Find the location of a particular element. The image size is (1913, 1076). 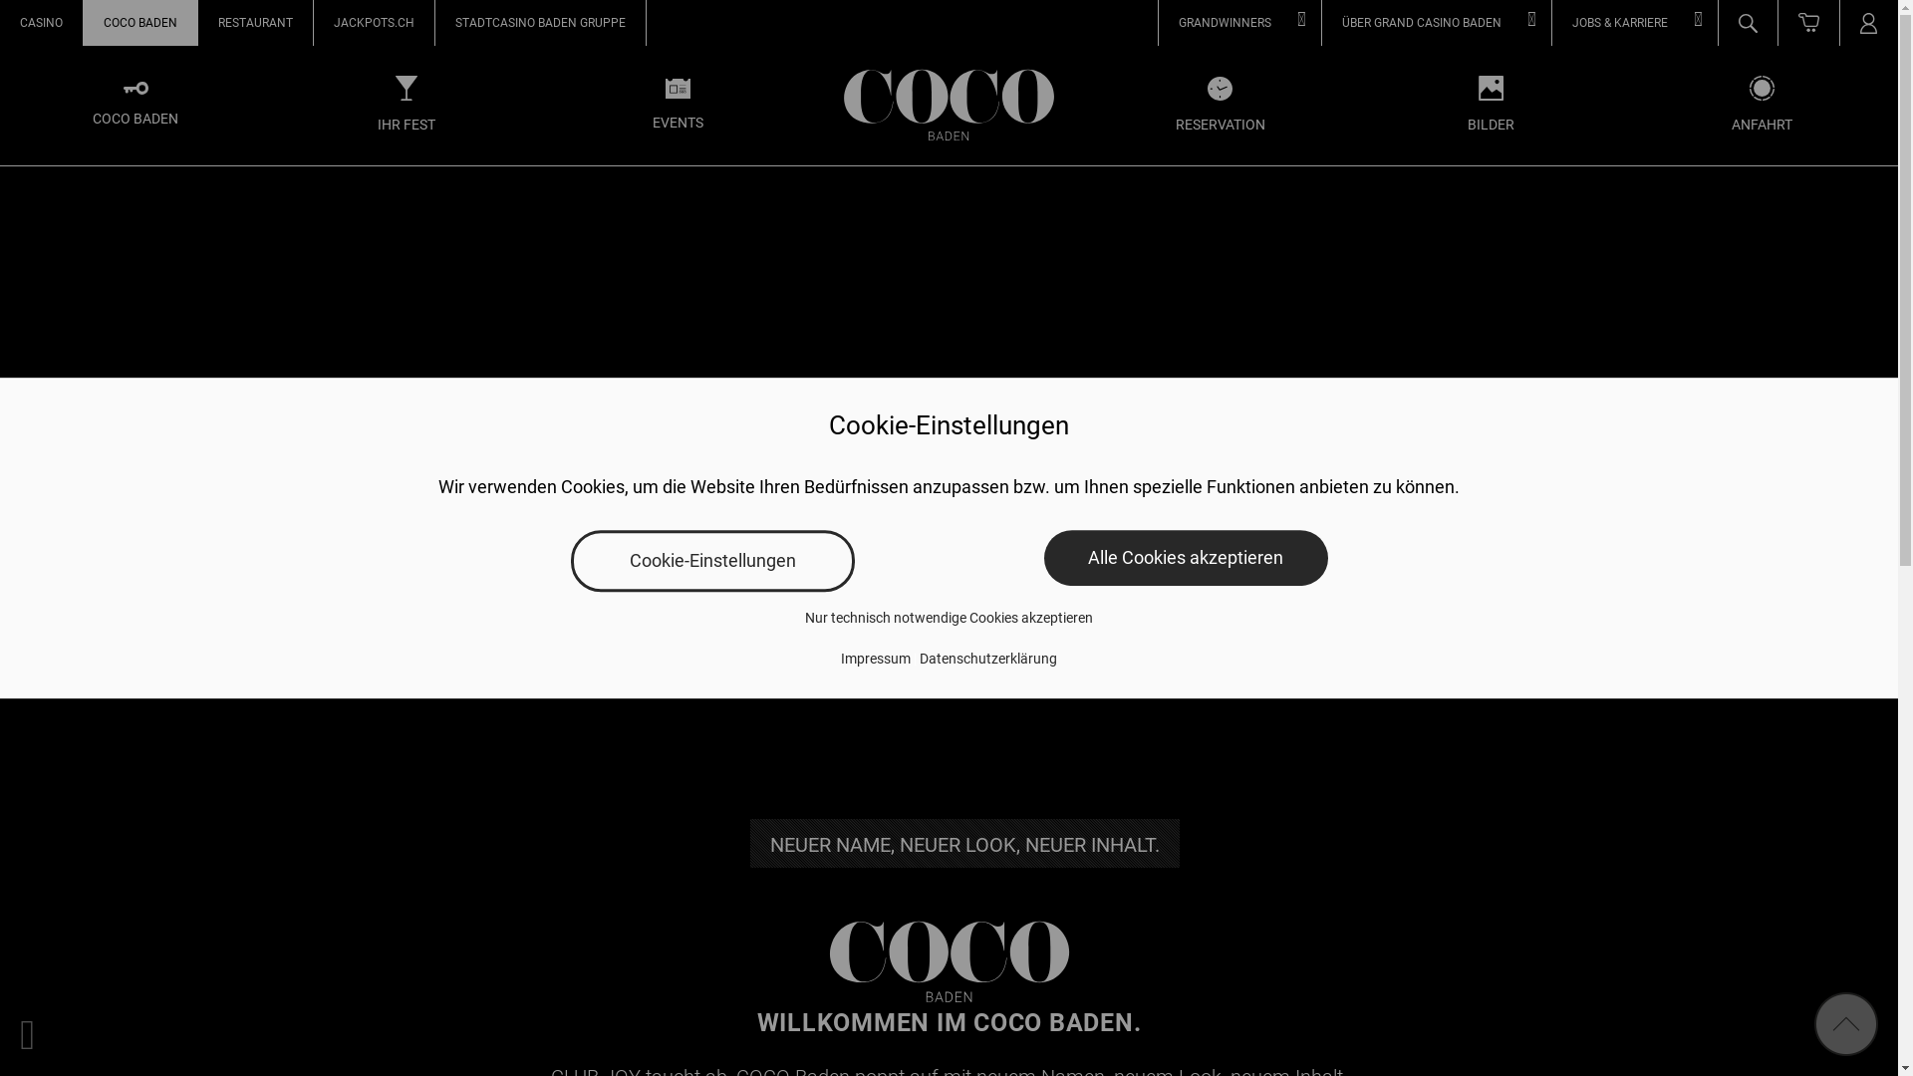

STADTCASINO BADEN GRUPPE is located at coordinates (540, 23).